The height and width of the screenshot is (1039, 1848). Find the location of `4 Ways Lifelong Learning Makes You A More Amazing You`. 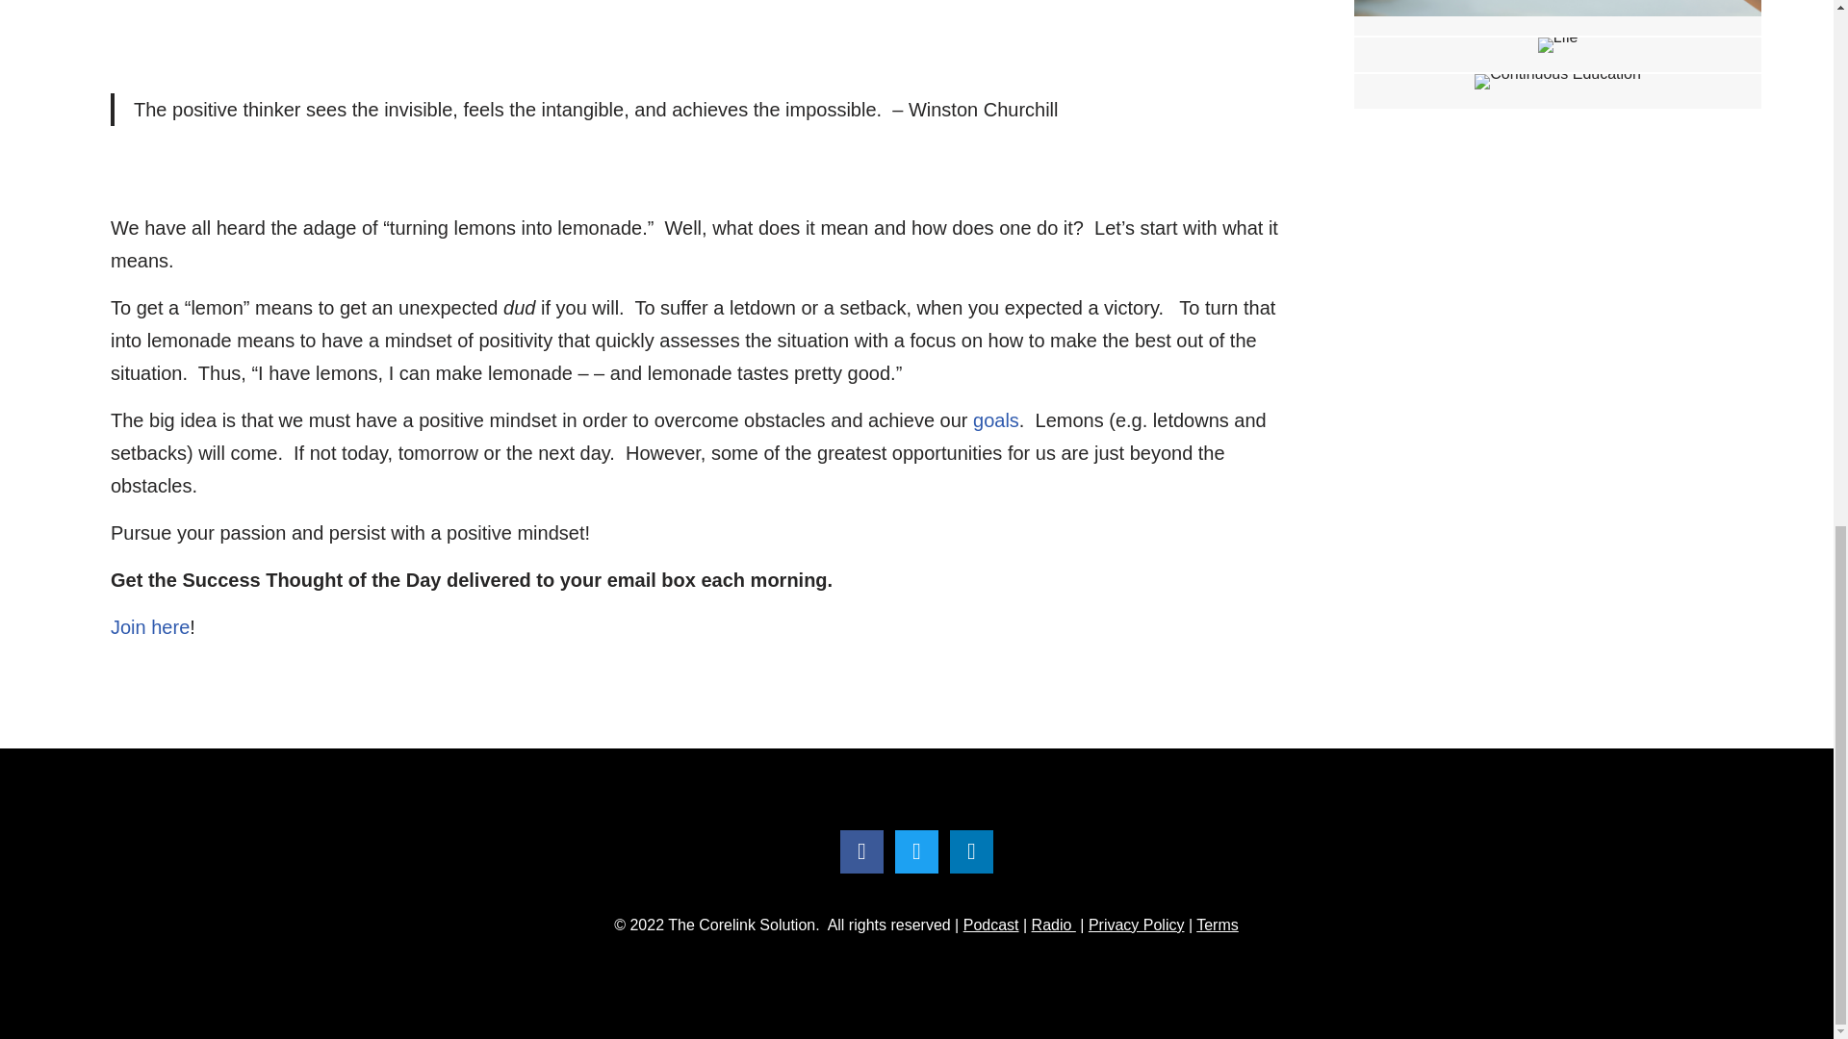

4 Ways Lifelong Learning Makes You A More Amazing You is located at coordinates (1557, 54).